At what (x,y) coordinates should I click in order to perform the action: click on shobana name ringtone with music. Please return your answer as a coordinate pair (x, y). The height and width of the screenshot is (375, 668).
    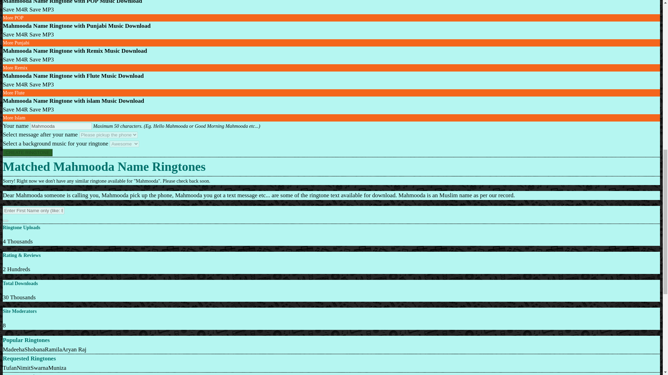
    Looking at the image, I should click on (34, 349).